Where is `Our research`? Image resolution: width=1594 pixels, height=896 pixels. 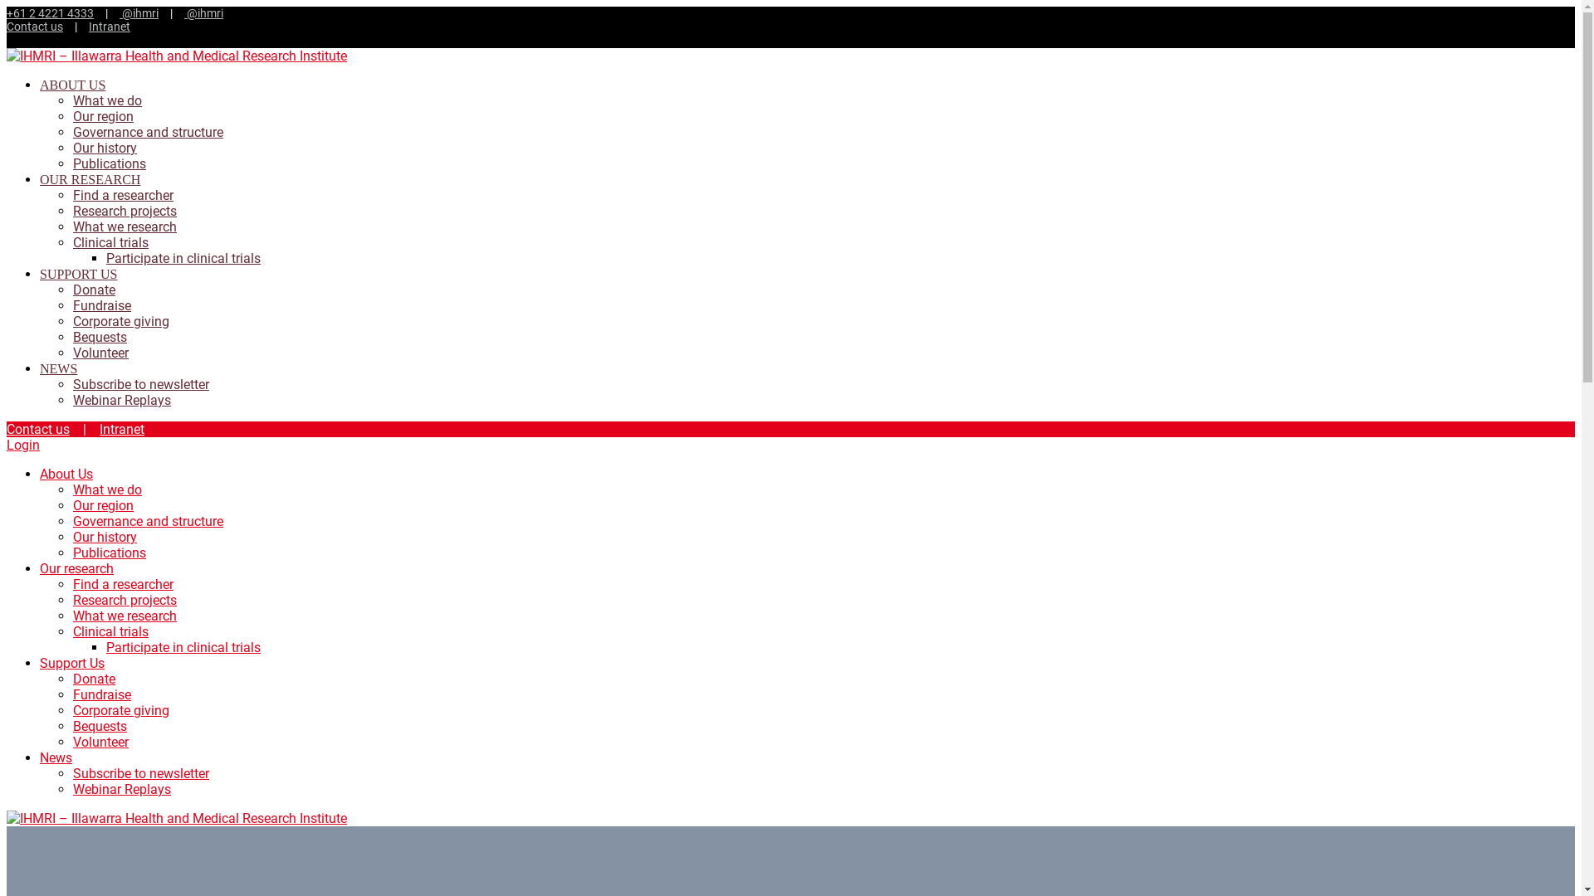
Our research is located at coordinates (76, 569).